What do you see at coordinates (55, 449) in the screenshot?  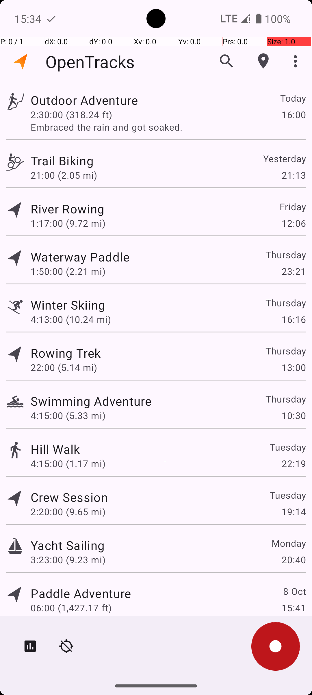 I see `Hill Walk` at bounding box center [55, 449].